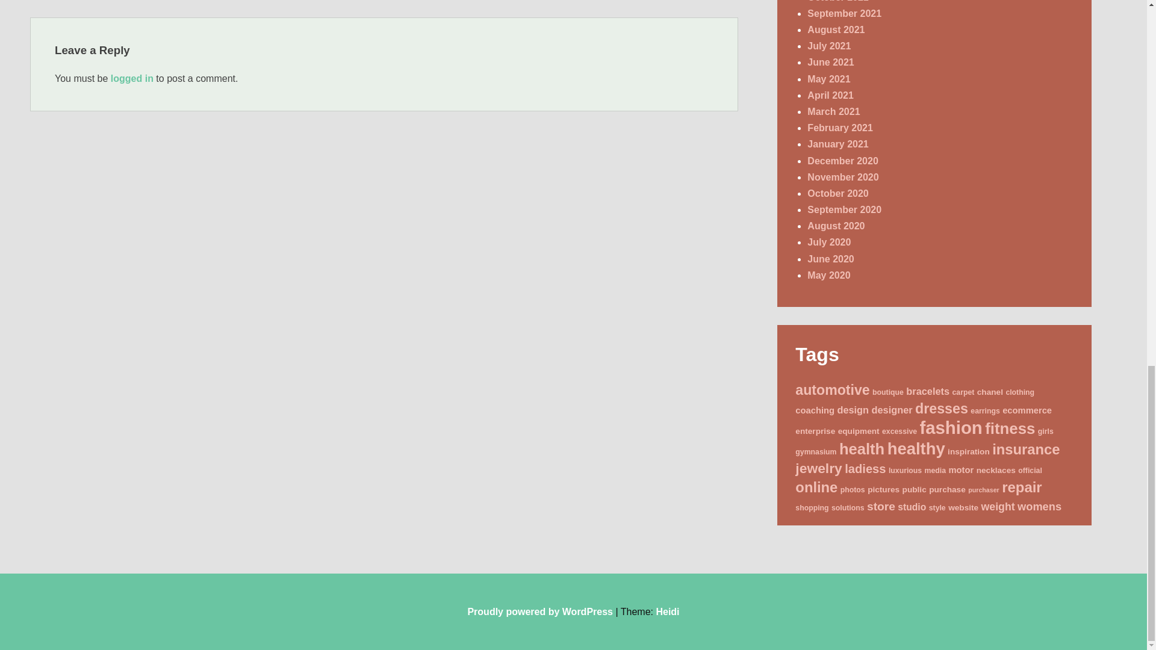 Image resolution: width=1156 pixels, height=650 pixels. Describe the element at coordinates (837, 1) in the screenshot. I see `October 2021` at that location.